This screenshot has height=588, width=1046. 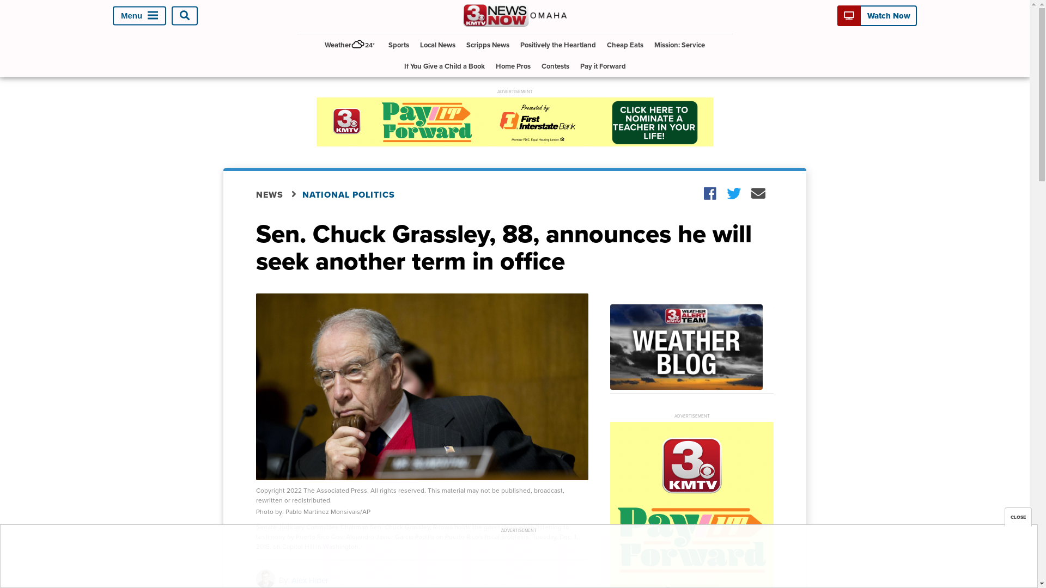 I want to click on Pay it Forward, so click(x=603, y=66).